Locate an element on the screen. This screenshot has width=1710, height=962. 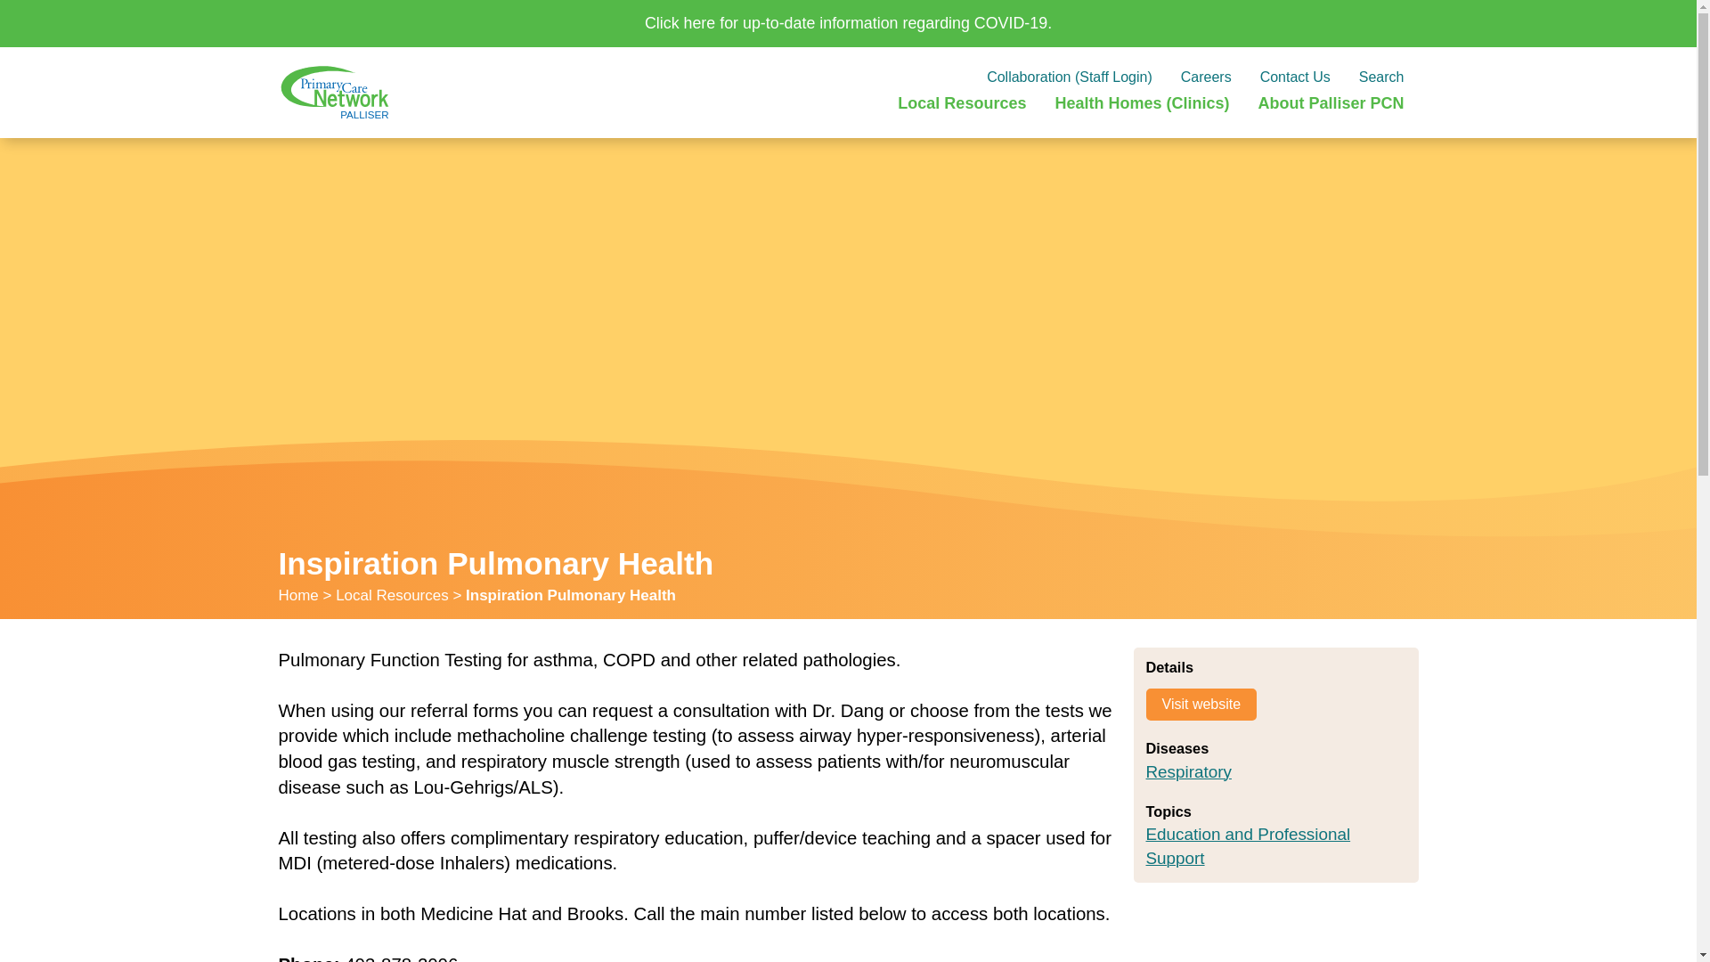
Visit website is located at coordinates (1201, 704).